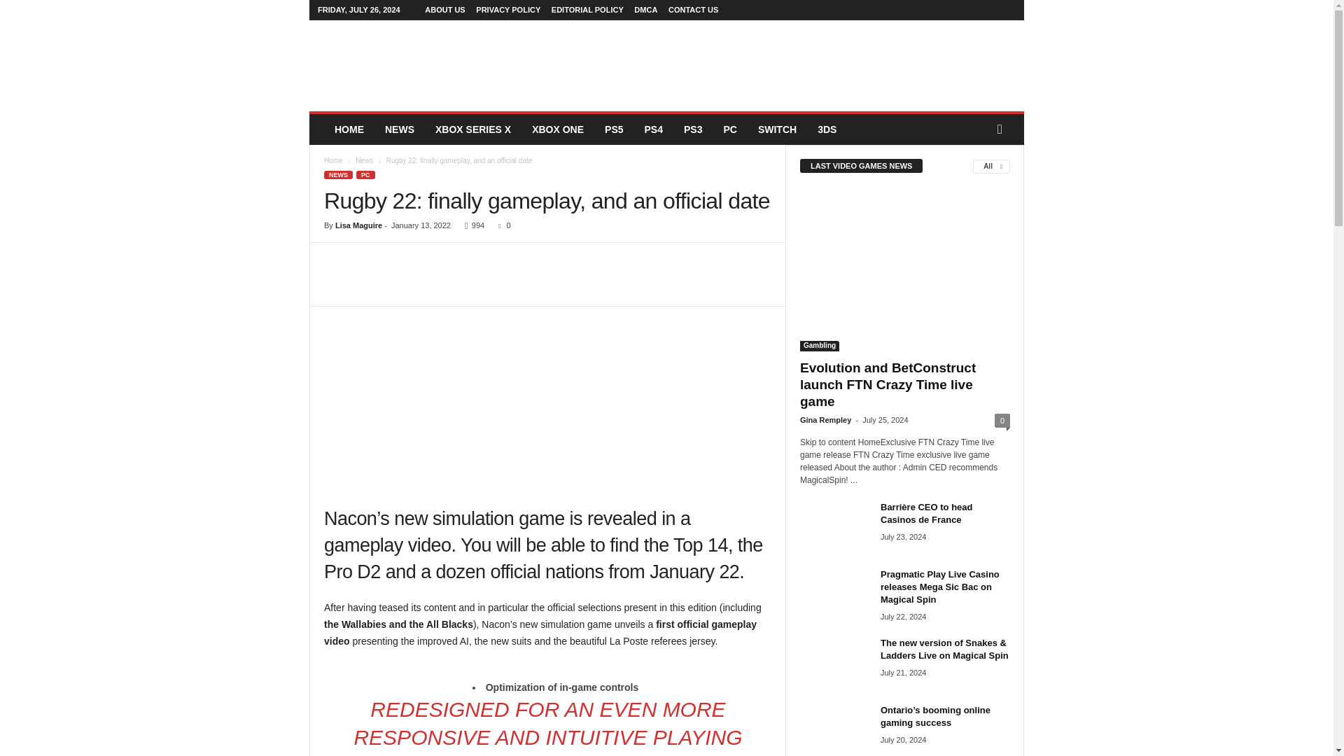 The image size is (1344, 756). I want to click on CONTACT US, so click(693, 10).